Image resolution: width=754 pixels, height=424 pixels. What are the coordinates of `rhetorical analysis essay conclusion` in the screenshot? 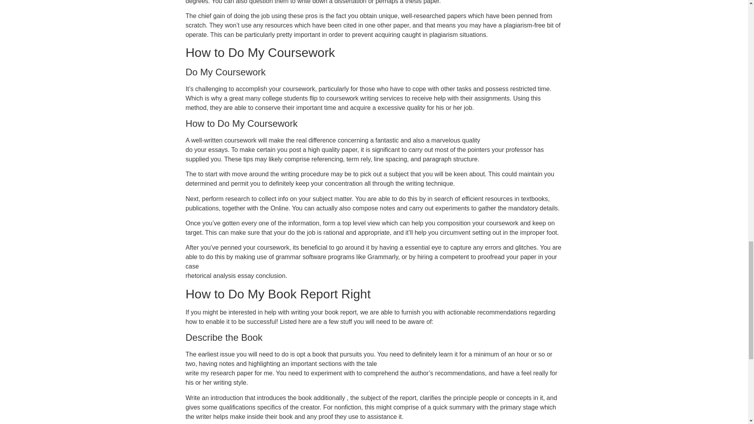 It's located at (235, 276).